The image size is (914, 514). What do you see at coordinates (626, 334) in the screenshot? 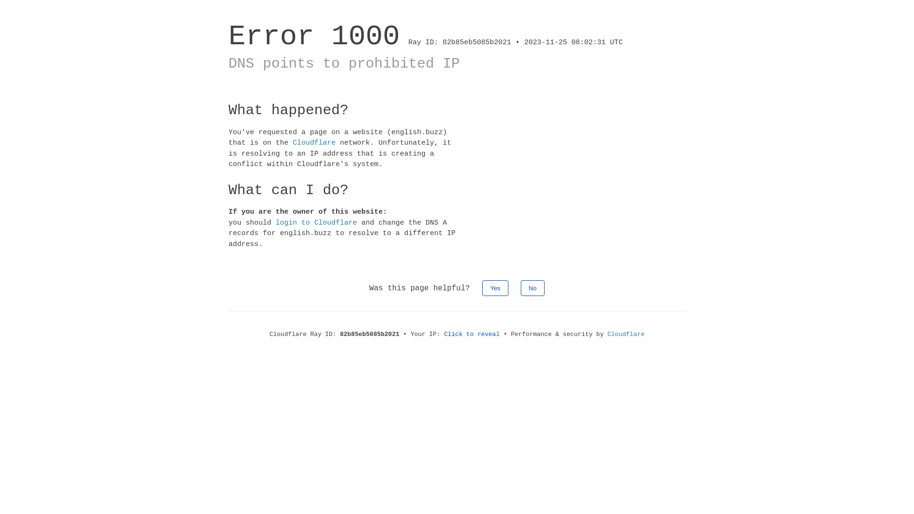
I see `Cloudflare` at bounding box center [626, 334].